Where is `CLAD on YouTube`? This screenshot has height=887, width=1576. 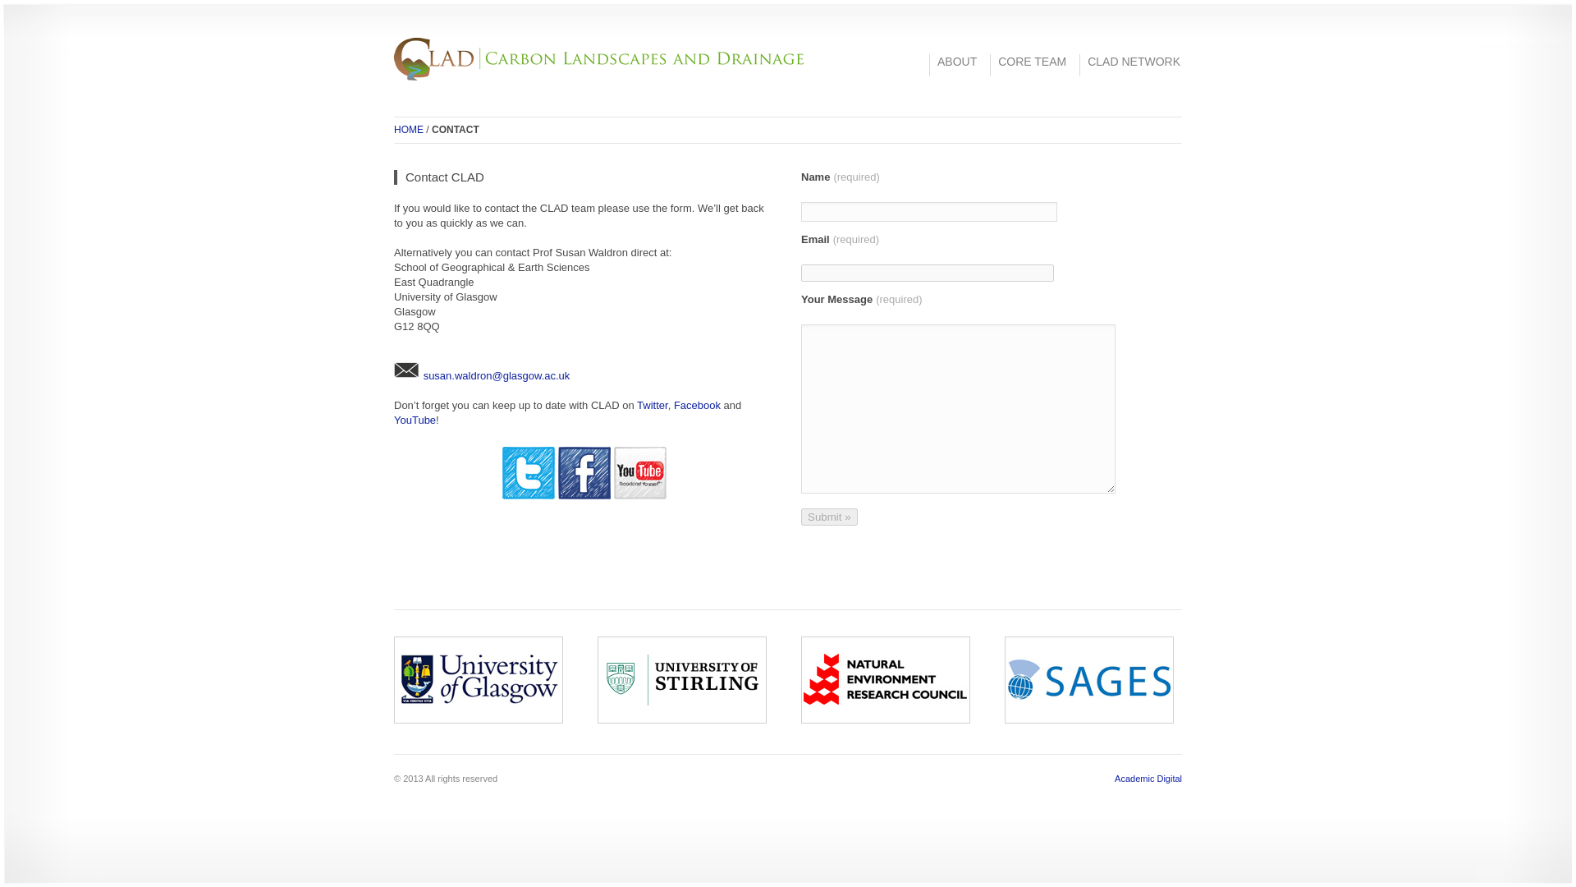
CLAD on YouTube is located at coordinates (640, 496).